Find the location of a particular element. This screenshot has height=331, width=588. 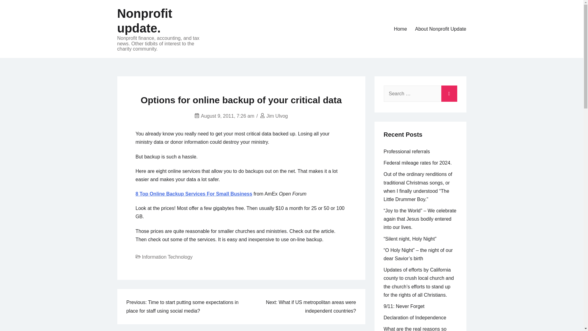

8 Top Online Backup Services For Small Business is located at coordinates (194, 194).